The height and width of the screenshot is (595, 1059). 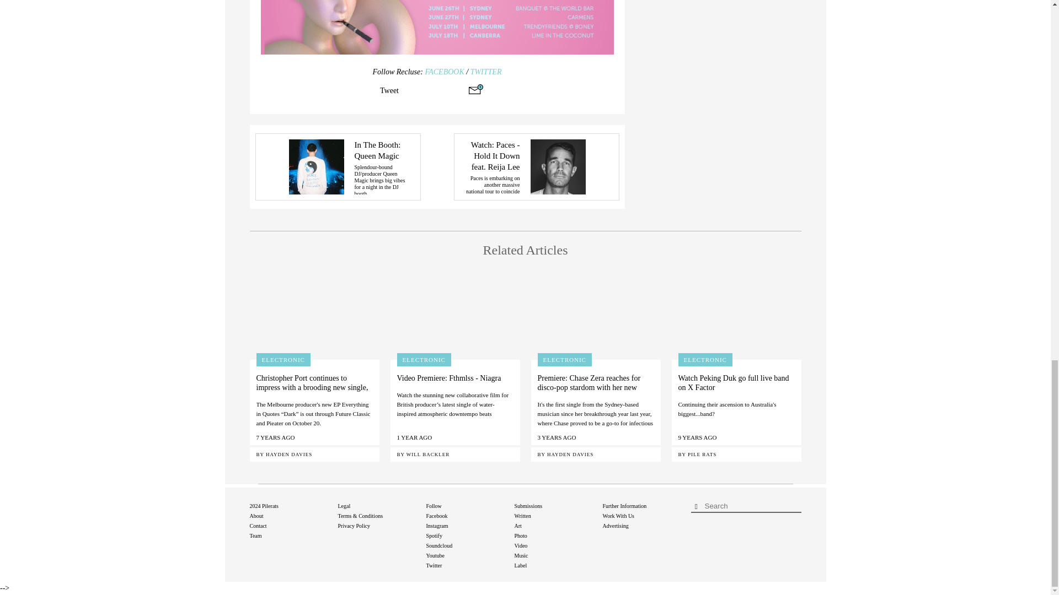 What do you see at coordinates (338, 166) in the screenshot?
I see `Previous article: In The Booth: Queen Magic` at bounding box center [338, 166].